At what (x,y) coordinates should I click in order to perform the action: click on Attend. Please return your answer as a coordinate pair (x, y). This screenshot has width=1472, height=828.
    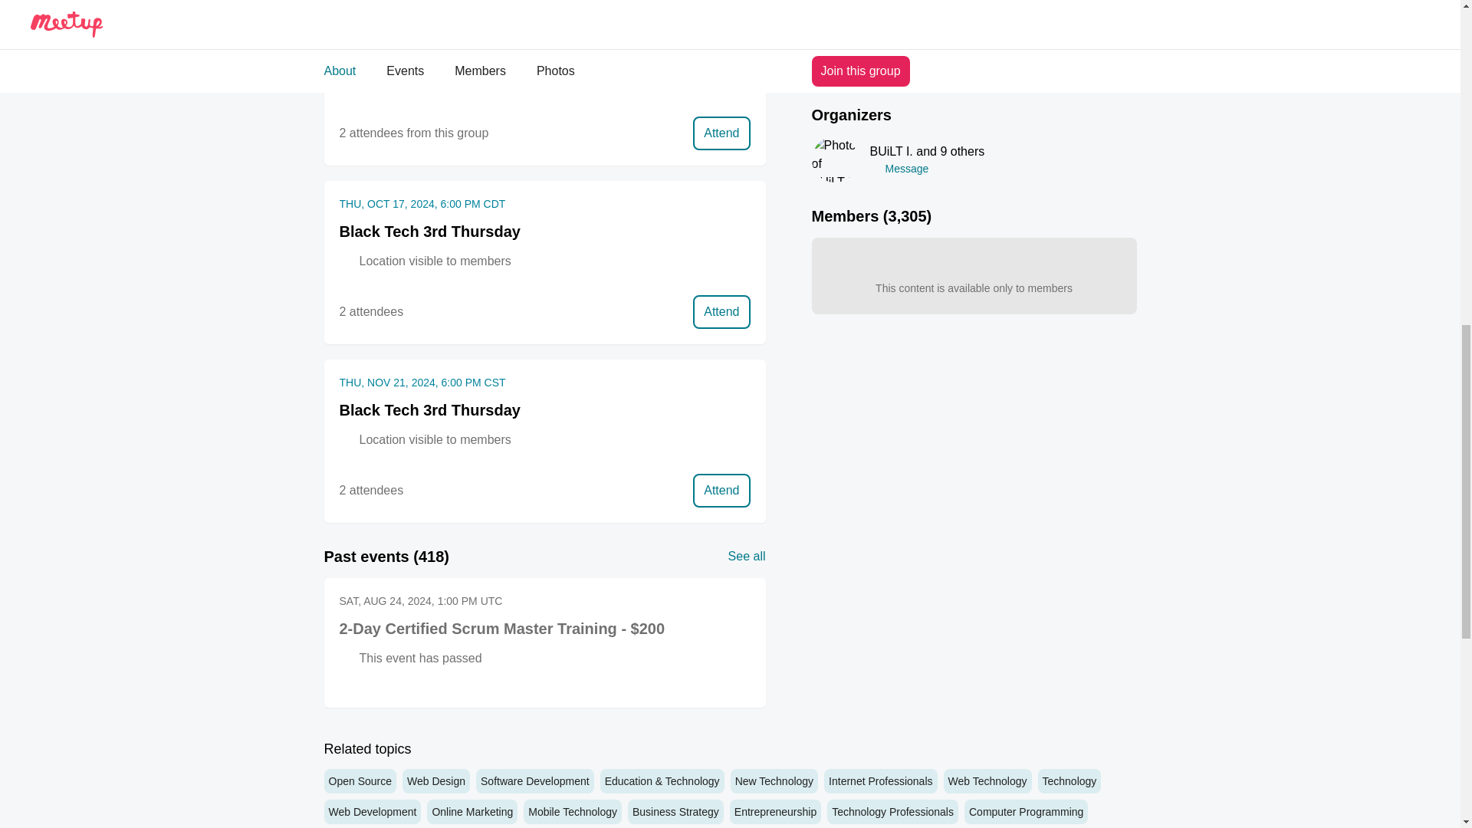
    Looking at the image, I should click on (721, 491).